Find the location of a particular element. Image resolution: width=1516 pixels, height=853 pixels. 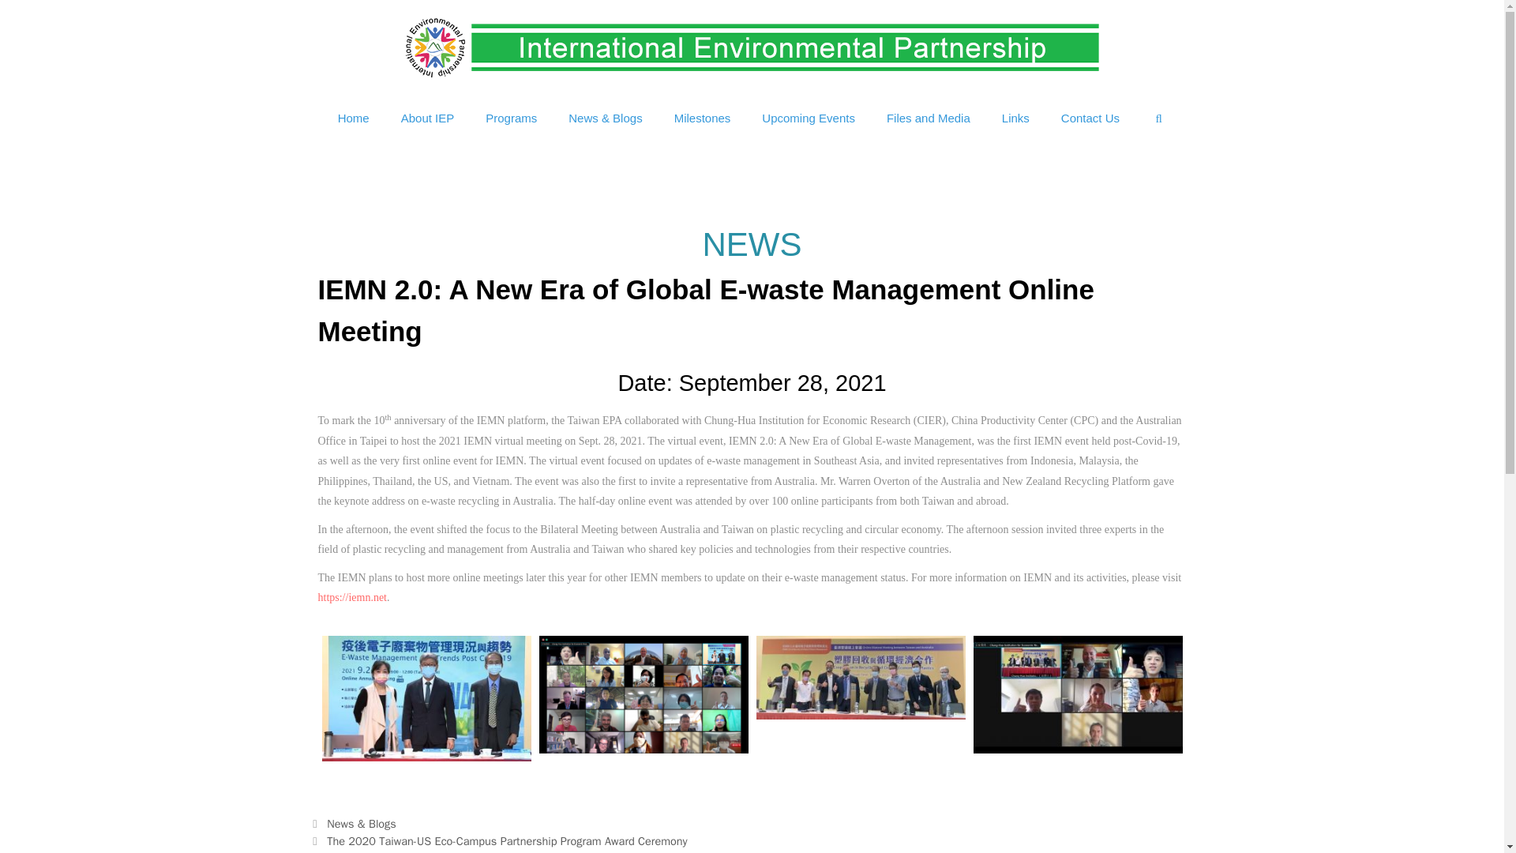

Milestones is located at coordinates (703, 118).